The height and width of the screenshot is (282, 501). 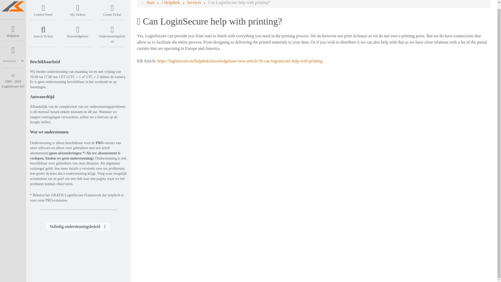 What do you see at coordinates (150, 3) in the screenshot?
I see `Start` at bounding box center [150, 3].